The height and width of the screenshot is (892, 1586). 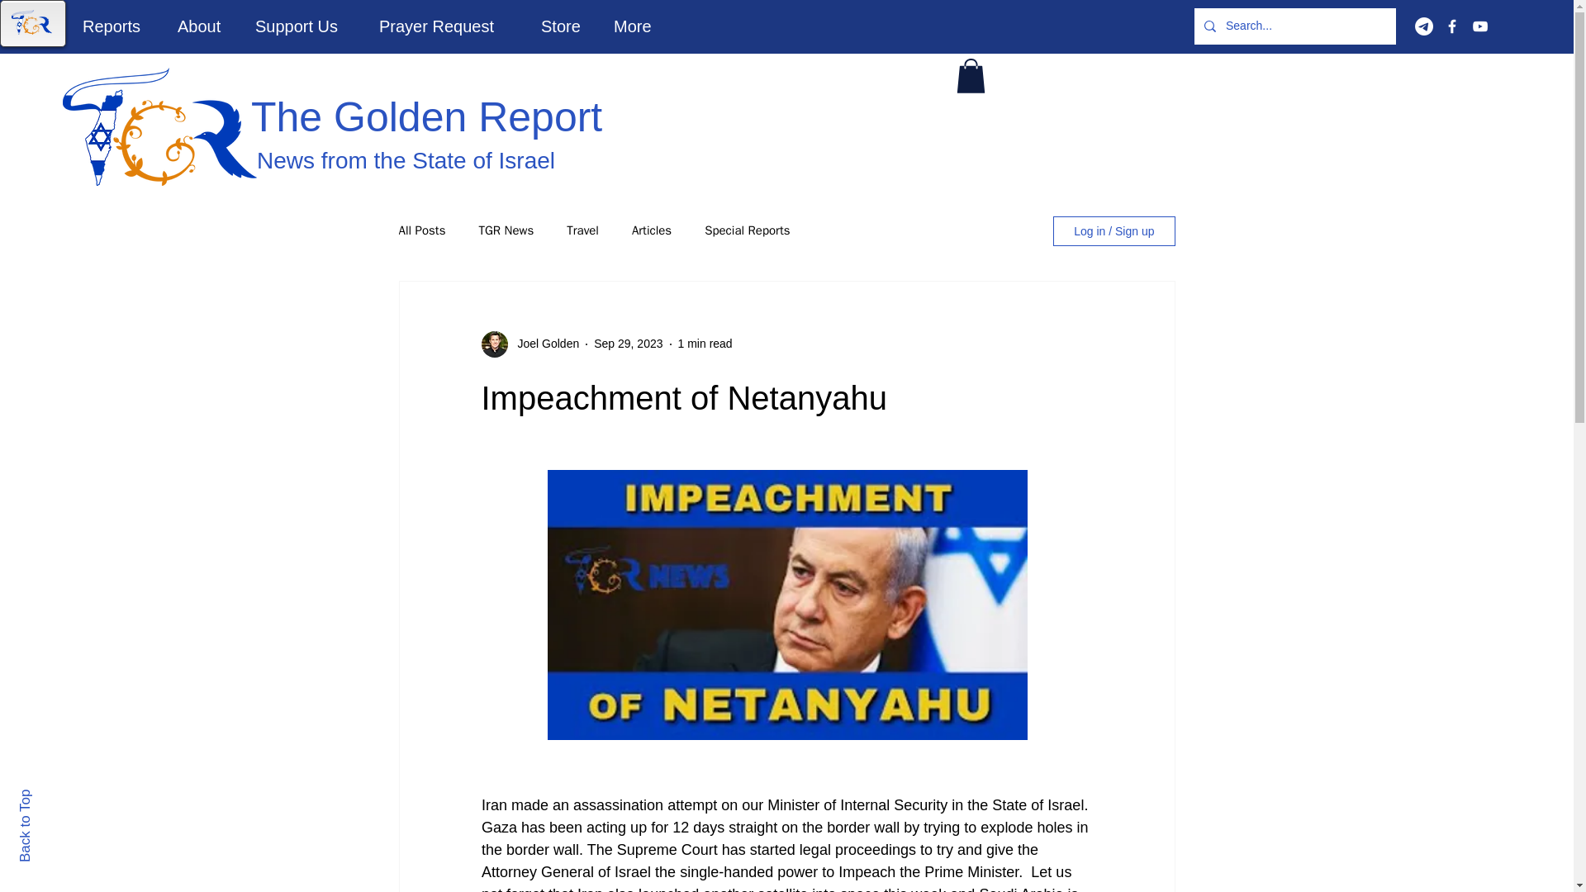 I want to click on Articles, so click(x=651, y=231).